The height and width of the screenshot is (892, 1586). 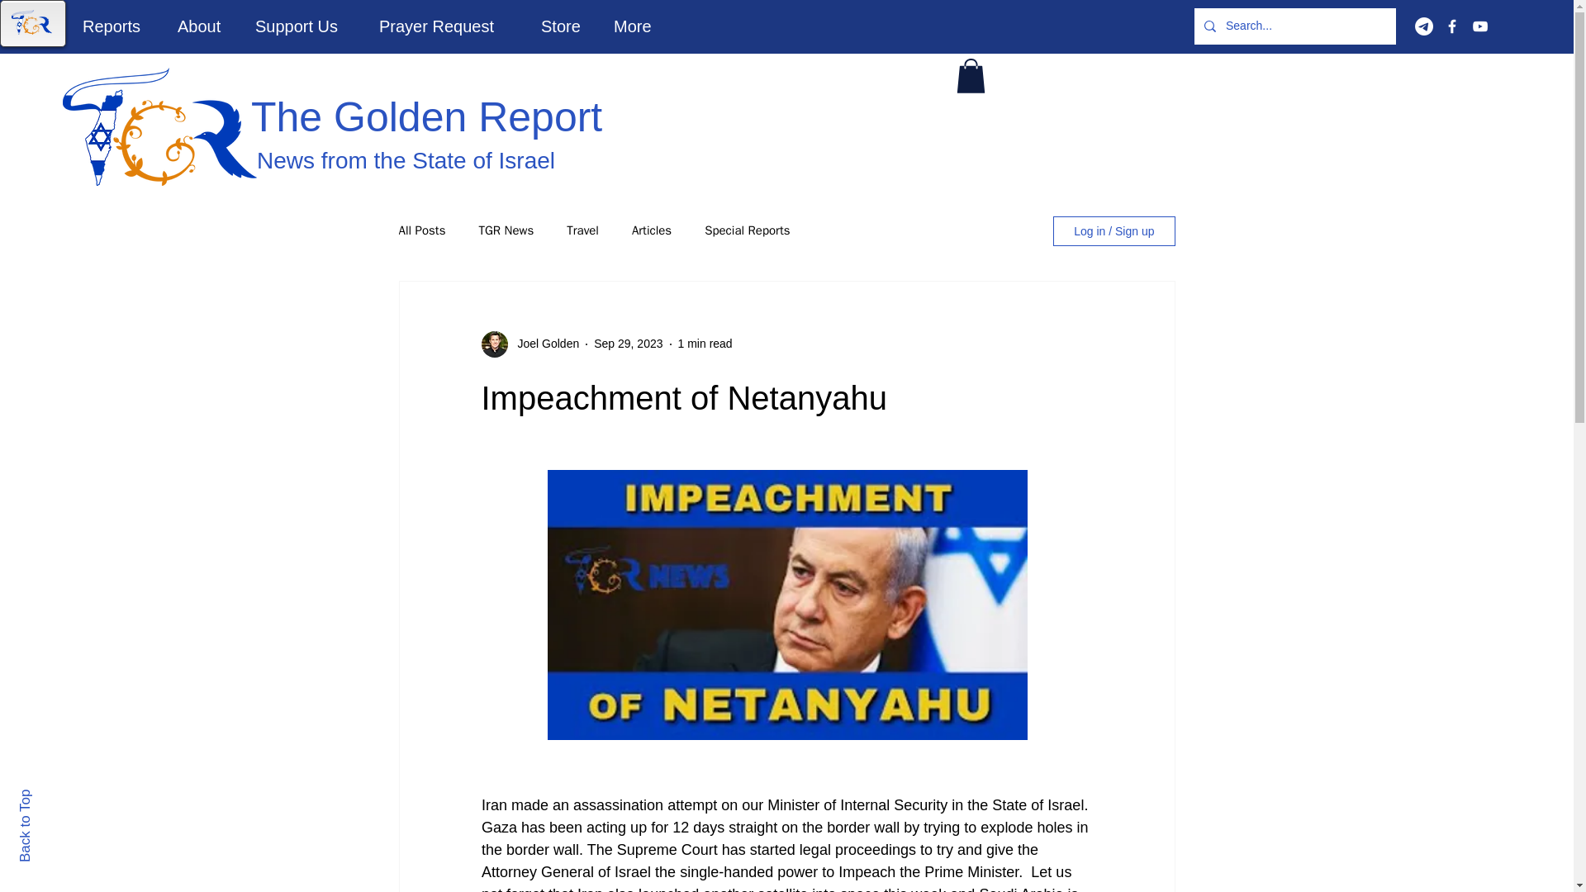 I want to click on Articles, so click(x=651, y=231).